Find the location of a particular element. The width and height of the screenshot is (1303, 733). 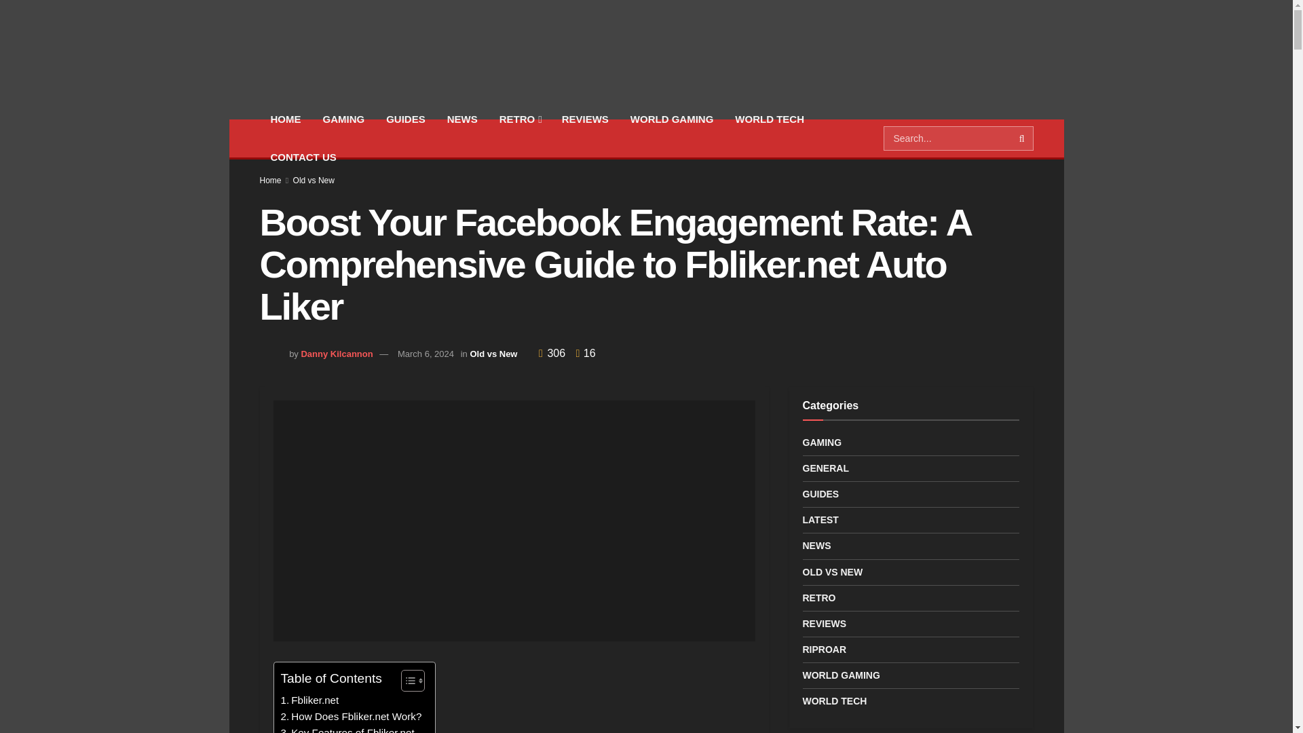

306 is located at coordinates (554, 353).